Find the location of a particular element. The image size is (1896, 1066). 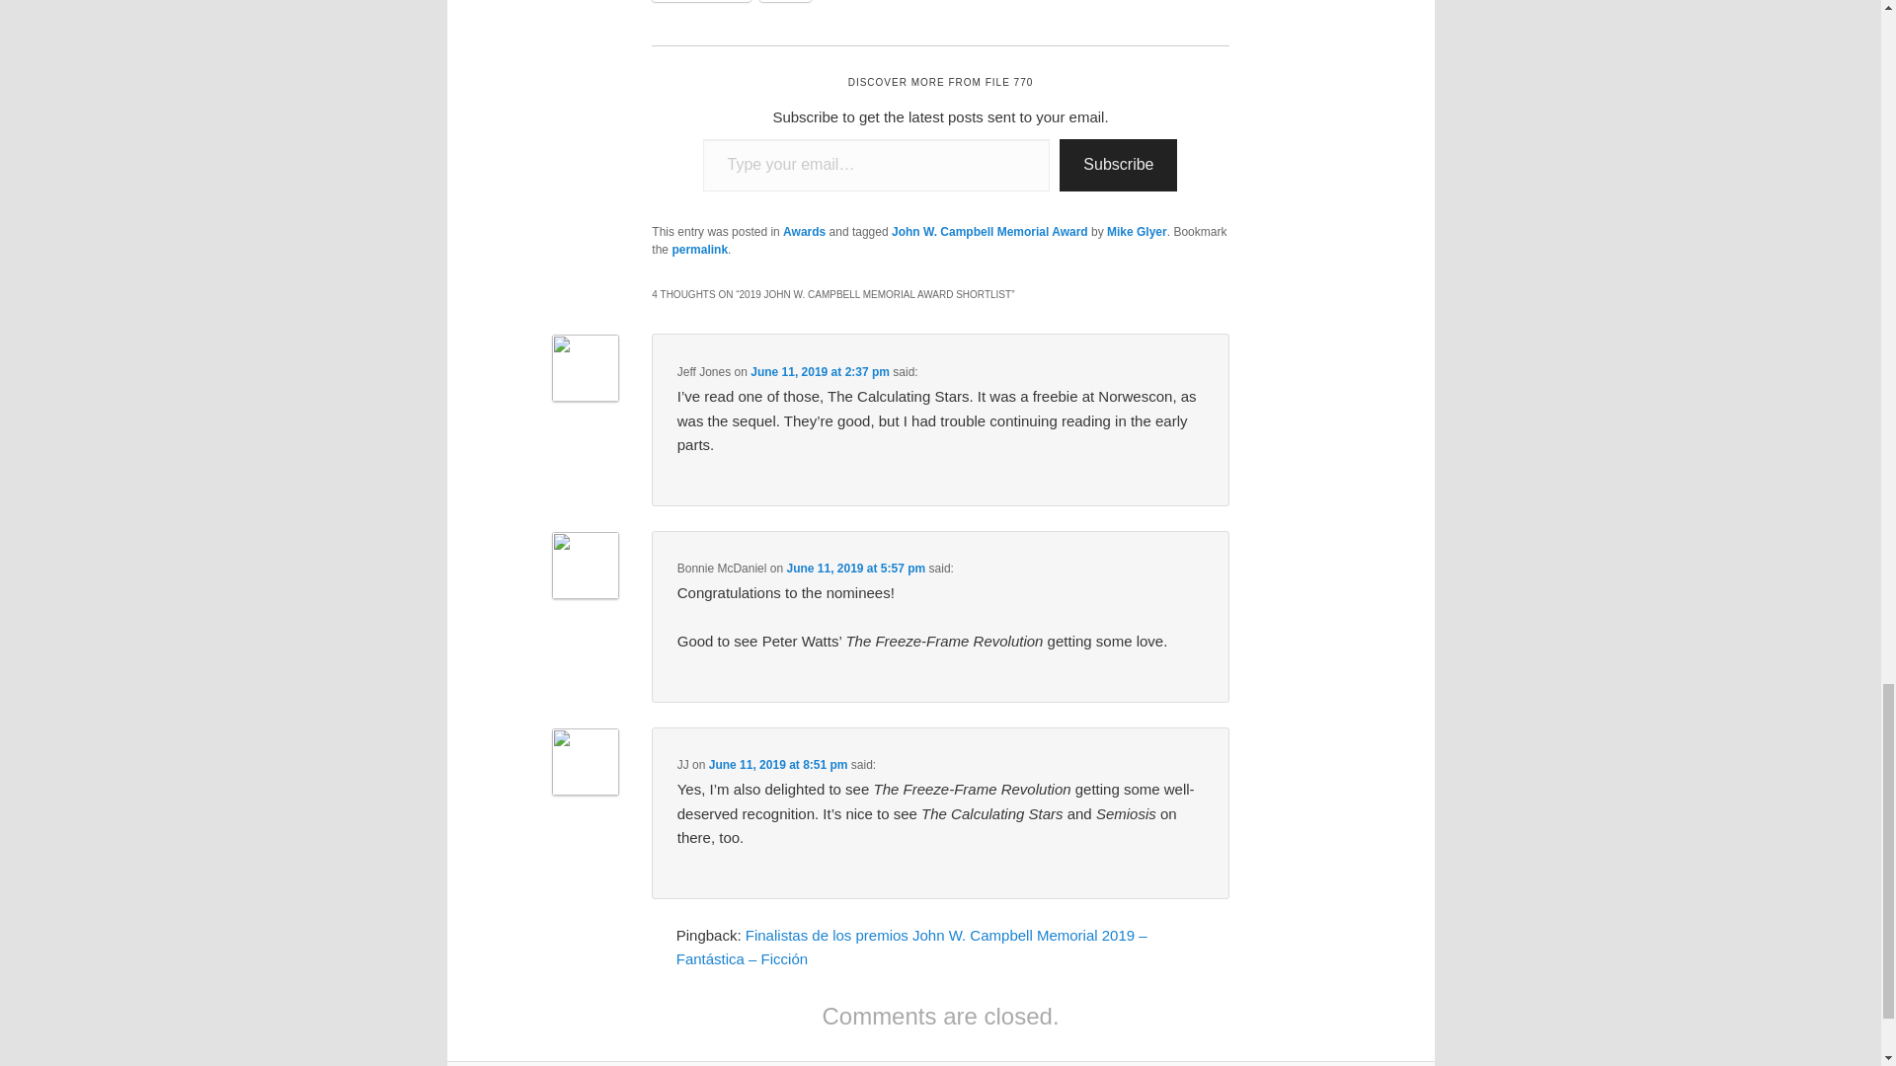

Subscribe is located at coordinates (1118, 166).